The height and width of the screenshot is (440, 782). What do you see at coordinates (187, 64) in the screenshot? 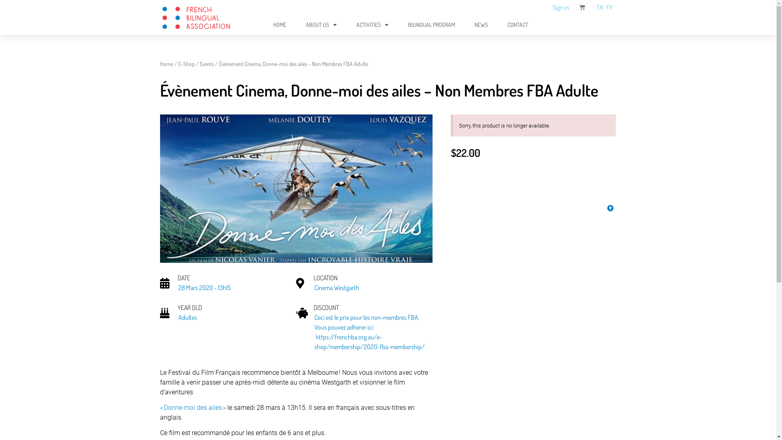
I see `E-Shop` at bounding box center [187, 64].